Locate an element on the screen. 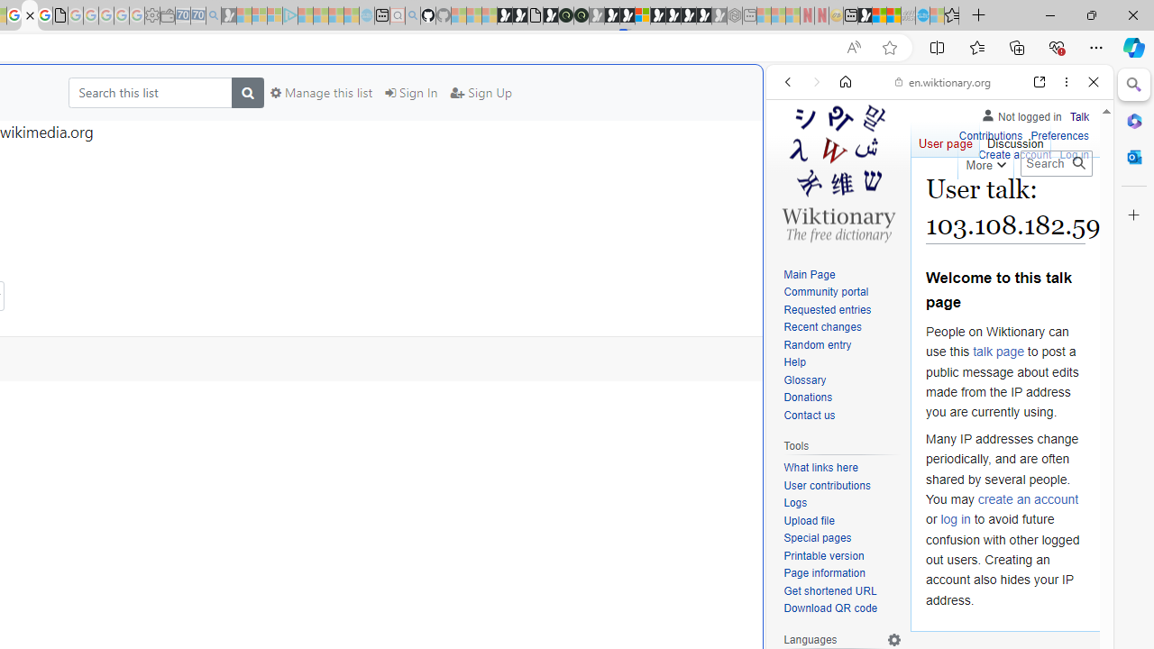 The image size is (1154, 649). Page information is located at coordinates (842, 574).